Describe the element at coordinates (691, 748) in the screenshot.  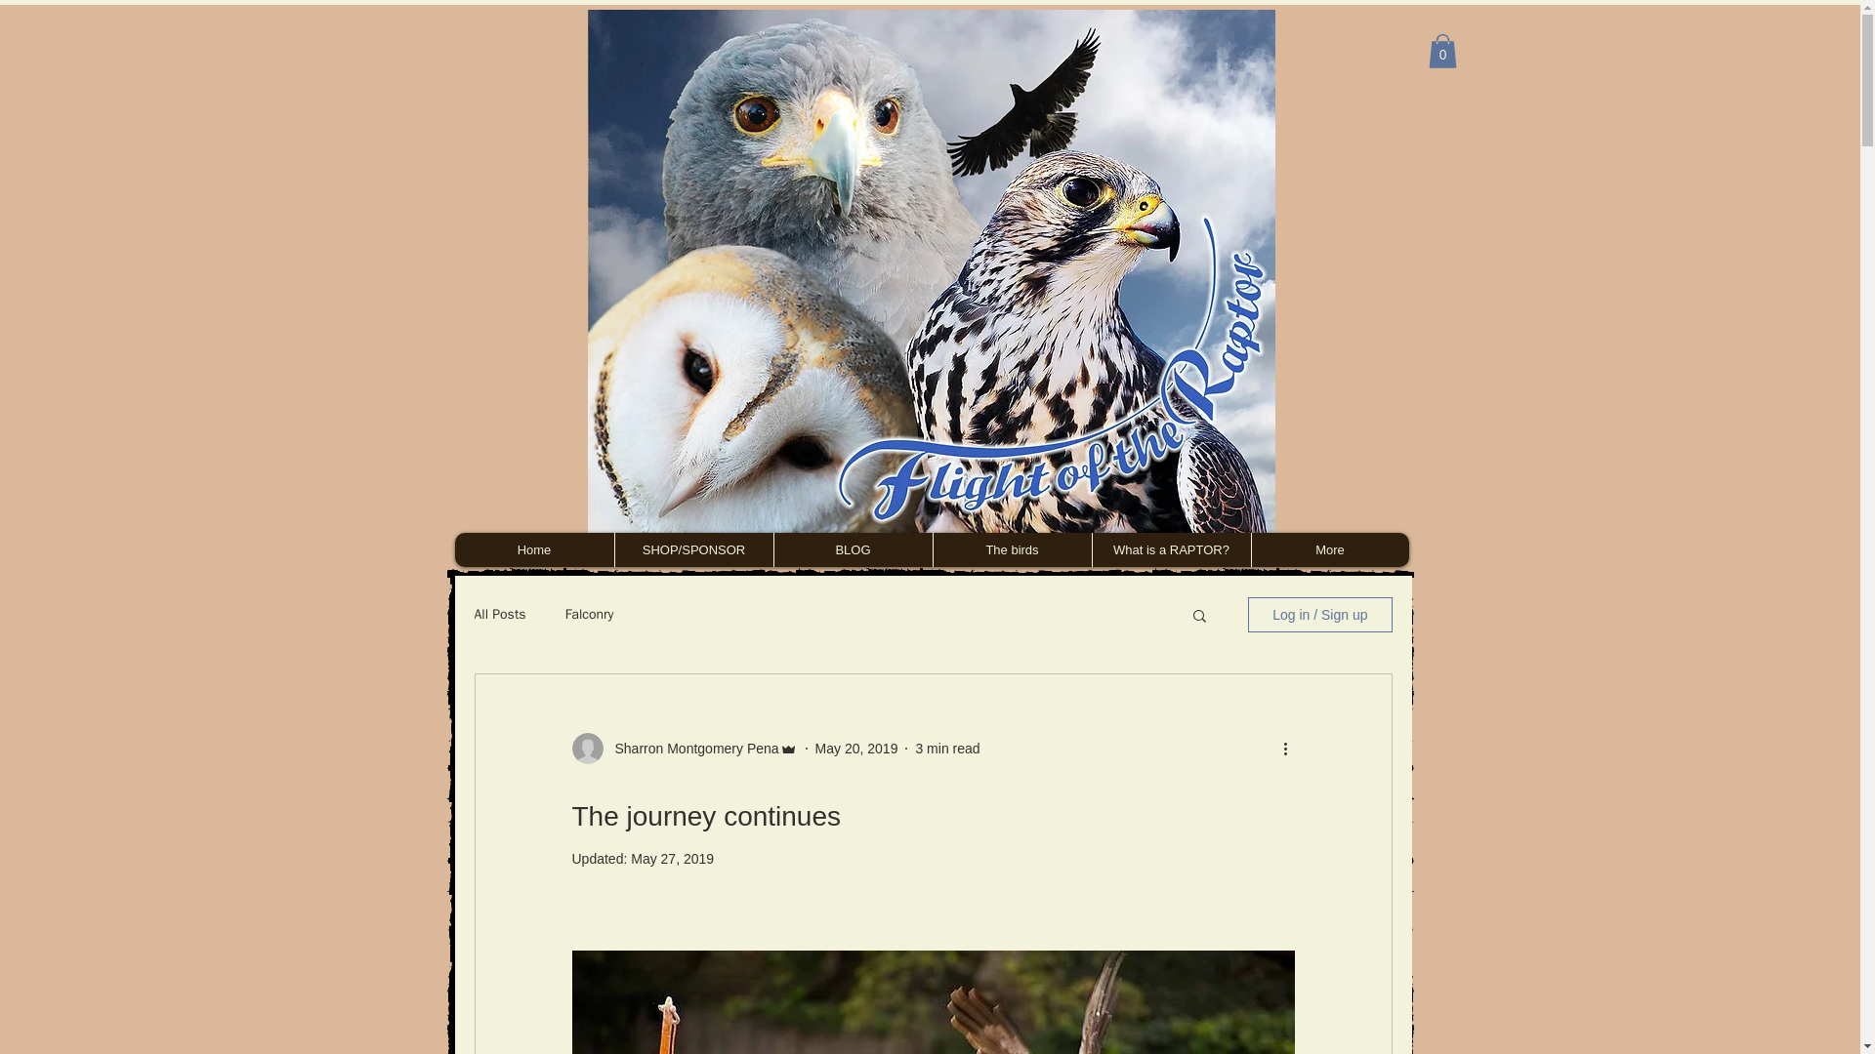
I see `Sharron Montgomery Pena` at that location.